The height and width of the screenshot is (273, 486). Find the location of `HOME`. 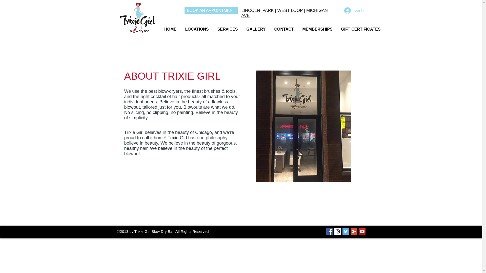

HOME is located at coordinates (170, 27).